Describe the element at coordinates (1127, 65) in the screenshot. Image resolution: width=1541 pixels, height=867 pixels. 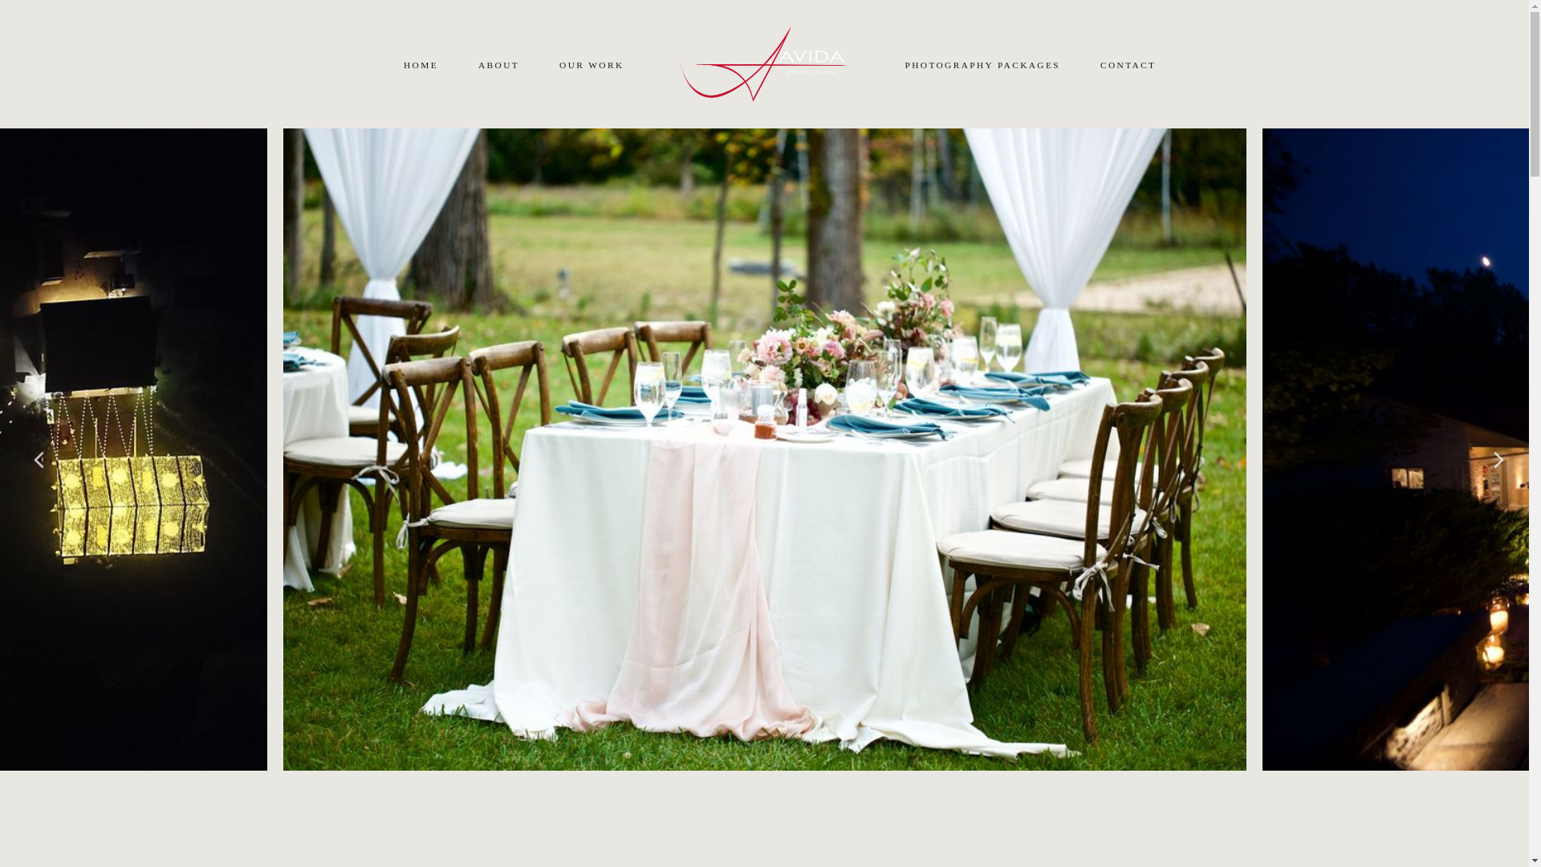
I see `CONTACT` at that location.